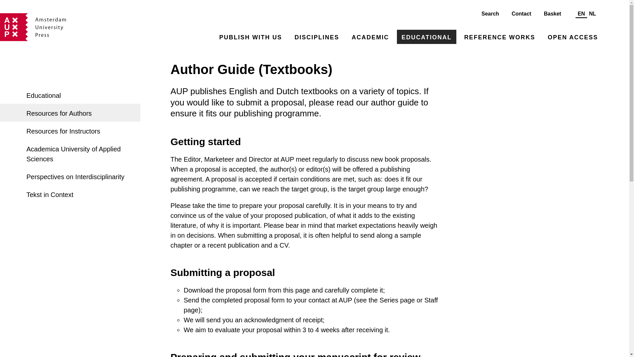  I want to click on DISCIPLINES, so click(316, 36).